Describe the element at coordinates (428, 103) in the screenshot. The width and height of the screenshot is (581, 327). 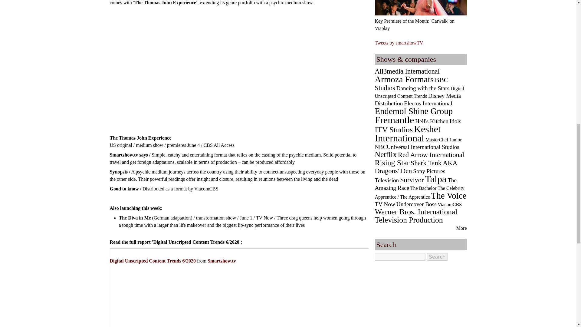
I see `Electus International` at that location.